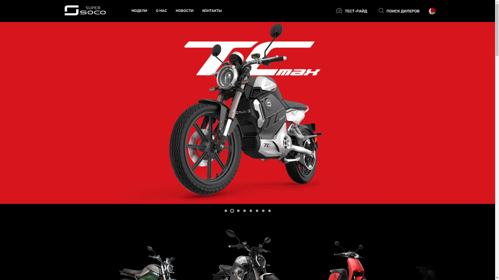  What do you see at coordinates (432, 11) in the screenshot?
I see `Select country` at bounding box center [432, 11].